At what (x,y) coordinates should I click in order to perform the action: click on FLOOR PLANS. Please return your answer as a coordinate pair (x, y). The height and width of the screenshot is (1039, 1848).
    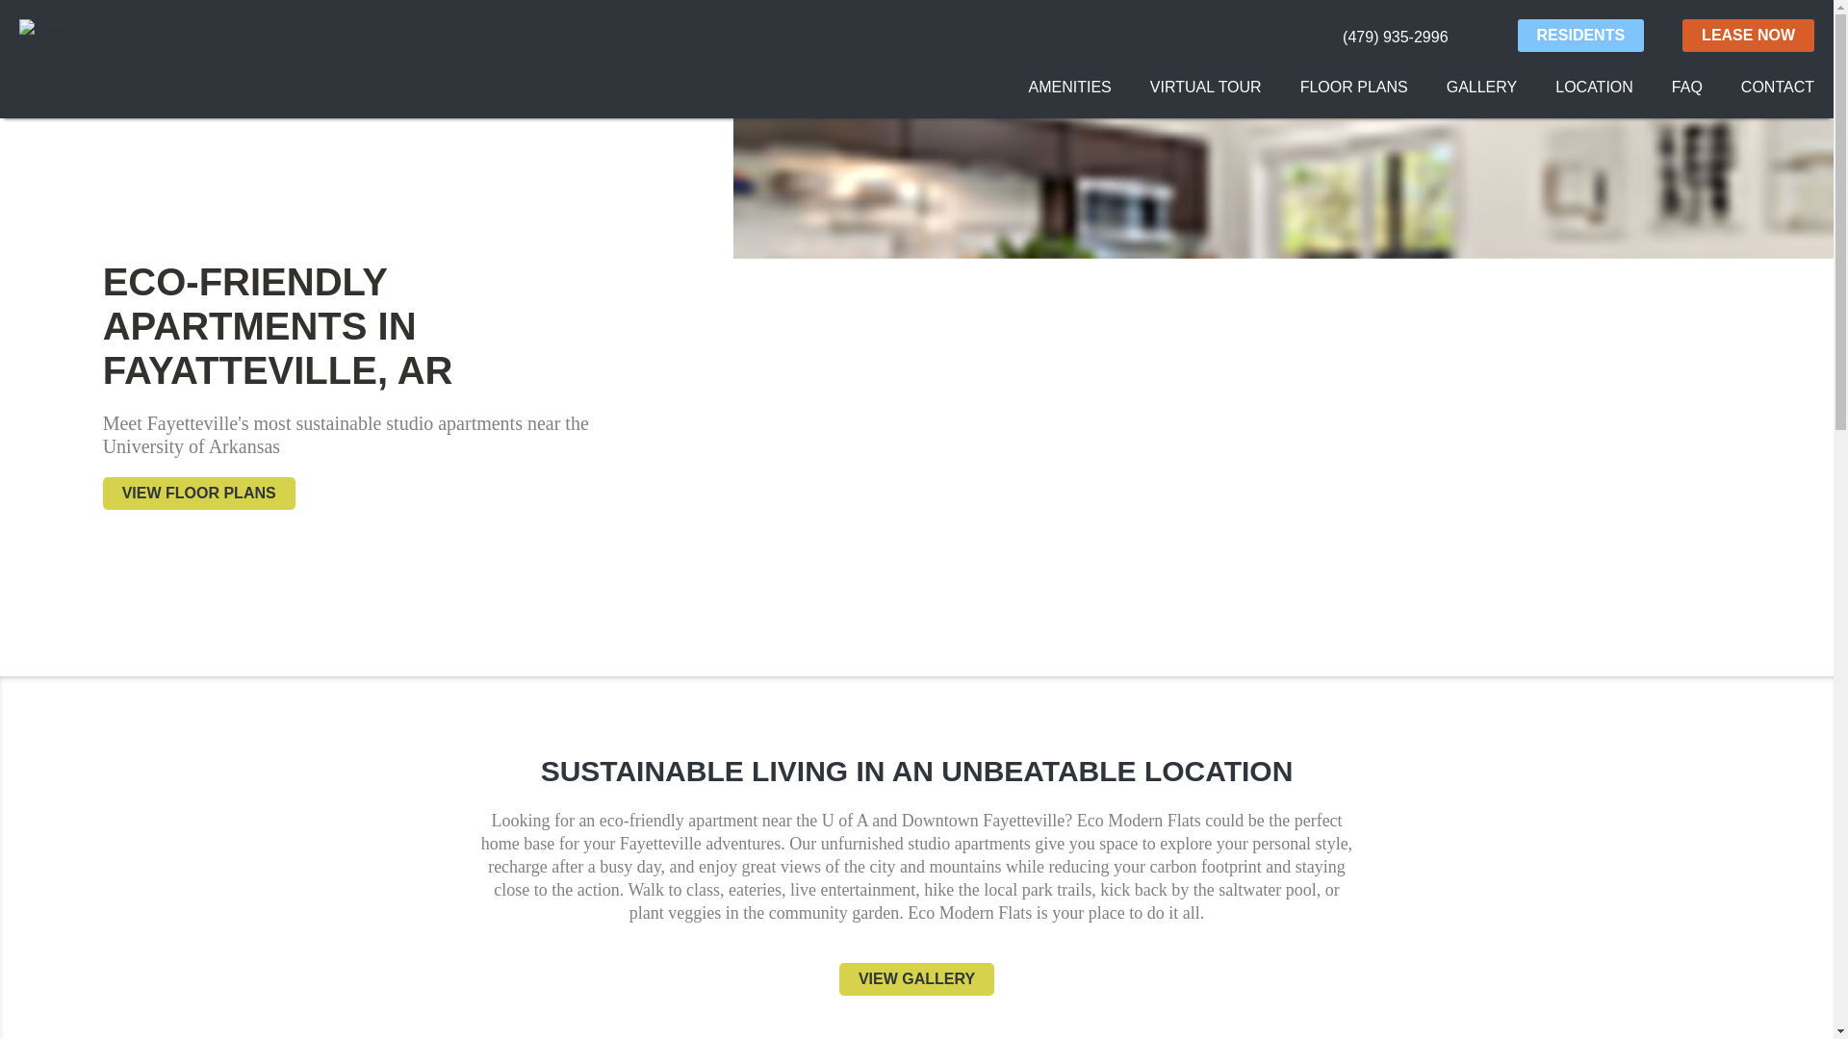
    Looking at the image, I should click on (1354, 87).